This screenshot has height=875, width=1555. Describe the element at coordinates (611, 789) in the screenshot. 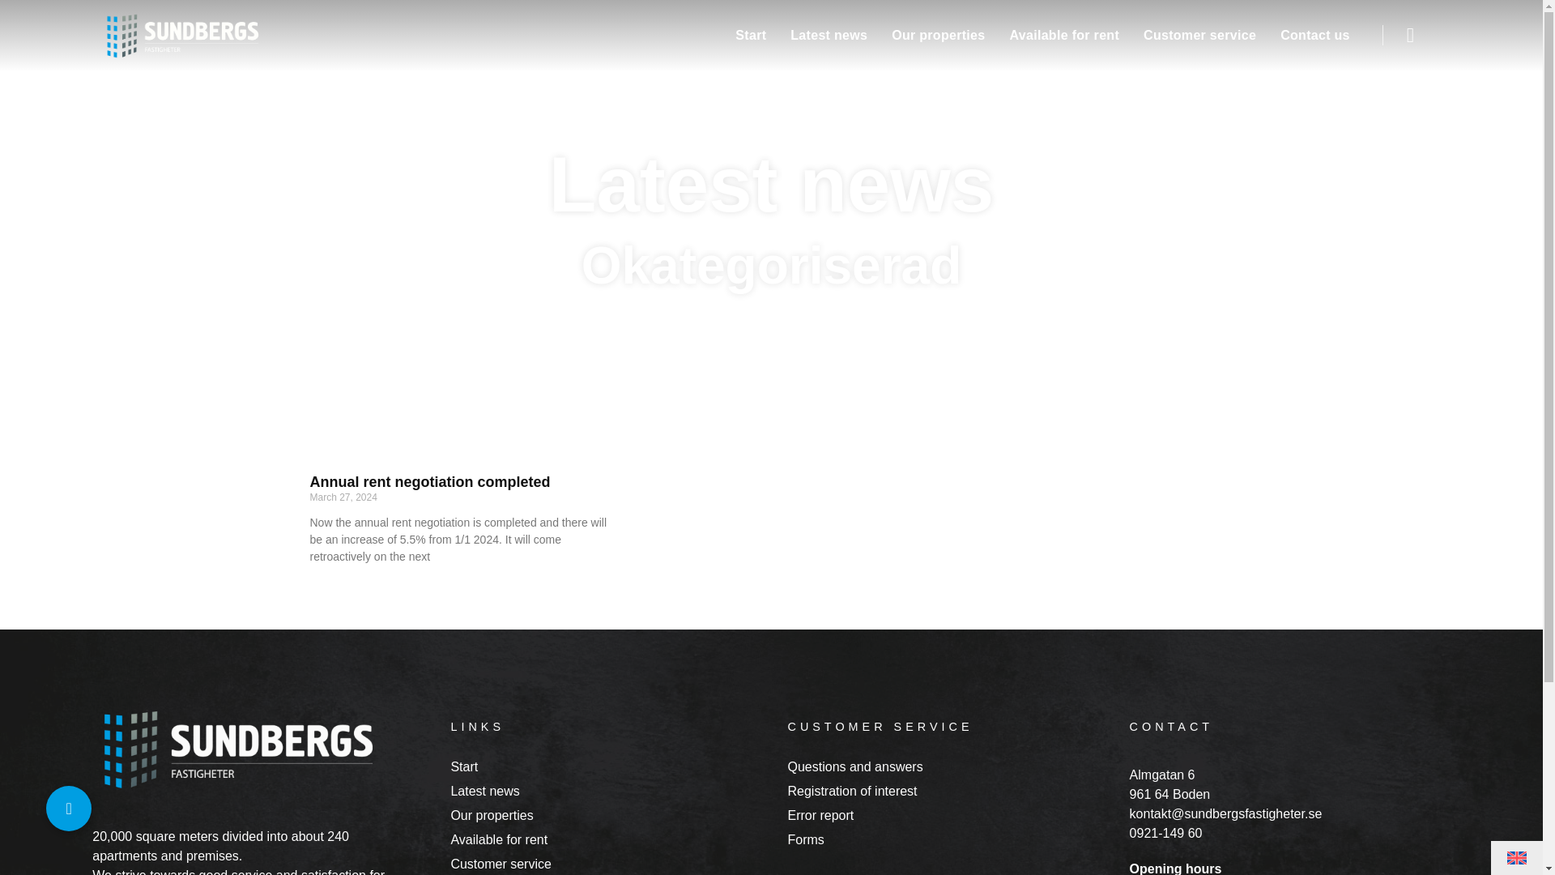

I see `Latest news` at that location.